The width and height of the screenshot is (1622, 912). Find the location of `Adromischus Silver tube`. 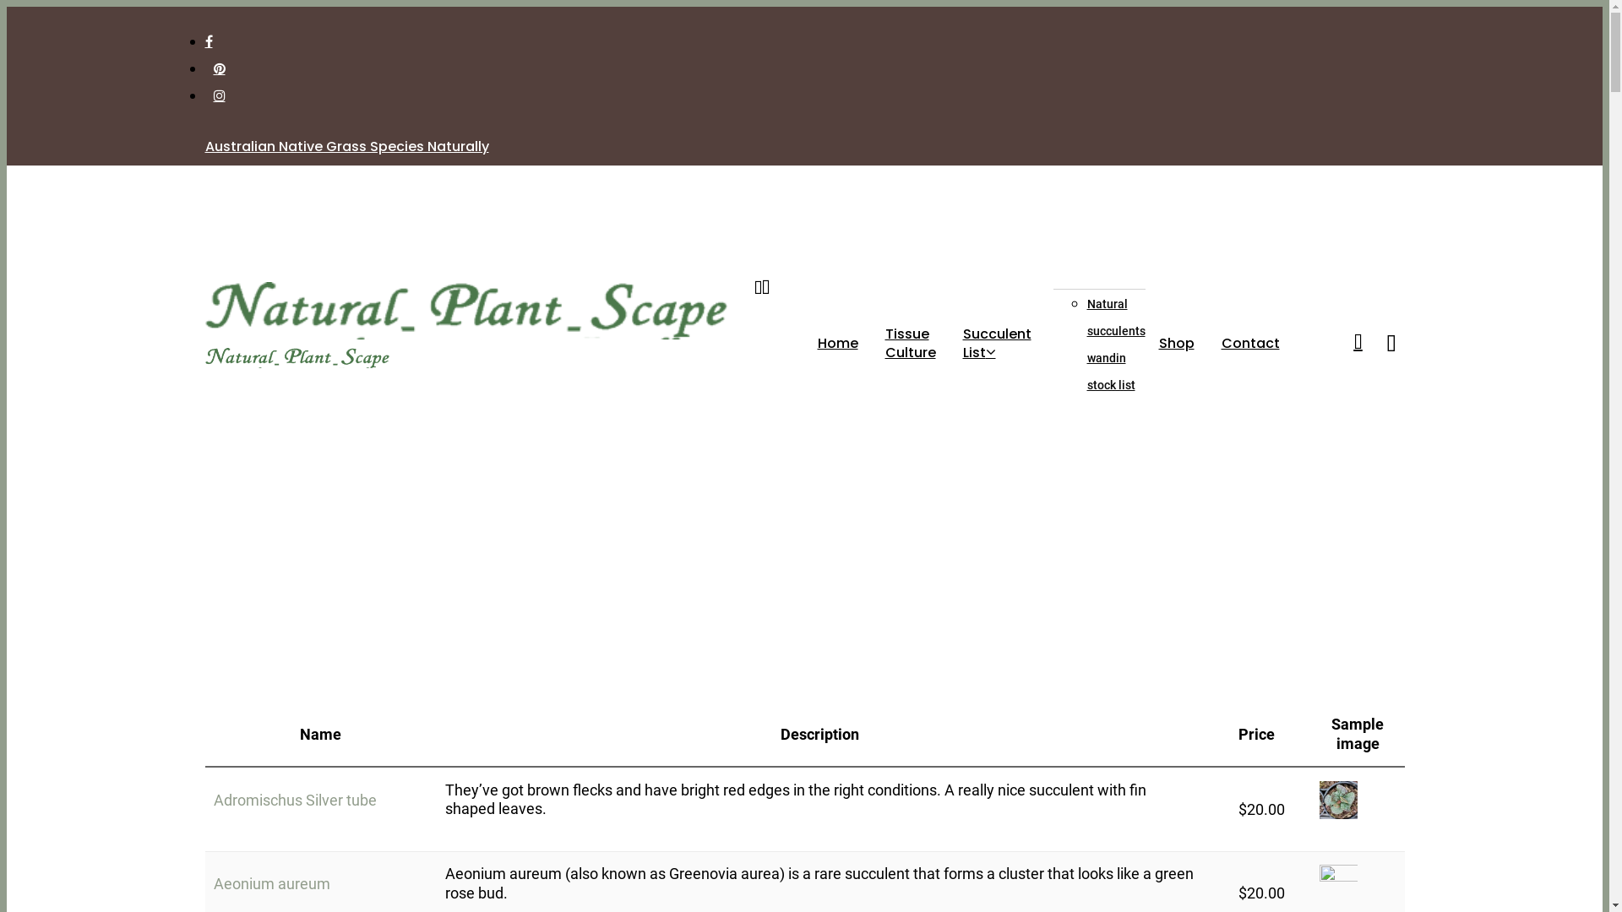

Adromischus Silver tube is located at coordinates (294, 801).